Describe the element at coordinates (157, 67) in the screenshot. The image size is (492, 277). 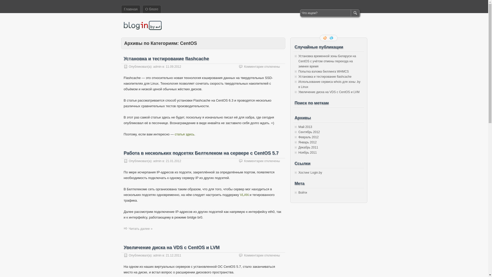
I see `admin` at that location.